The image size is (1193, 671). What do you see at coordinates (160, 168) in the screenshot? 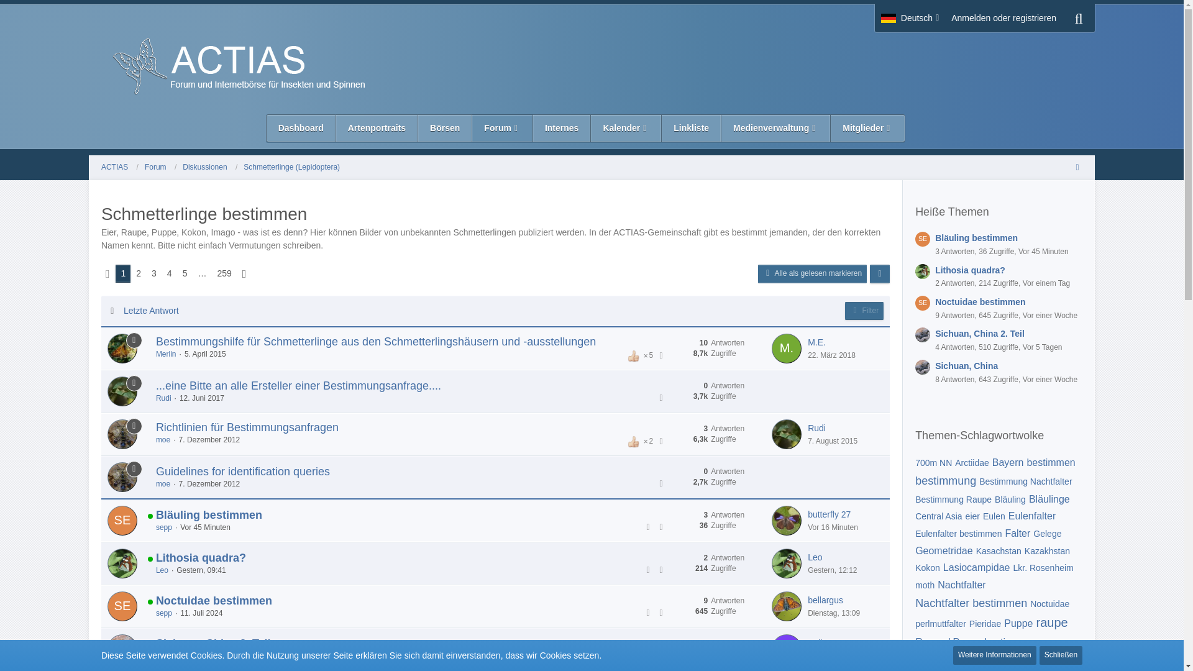
I see `Forum` at bounding box center [160, 168].